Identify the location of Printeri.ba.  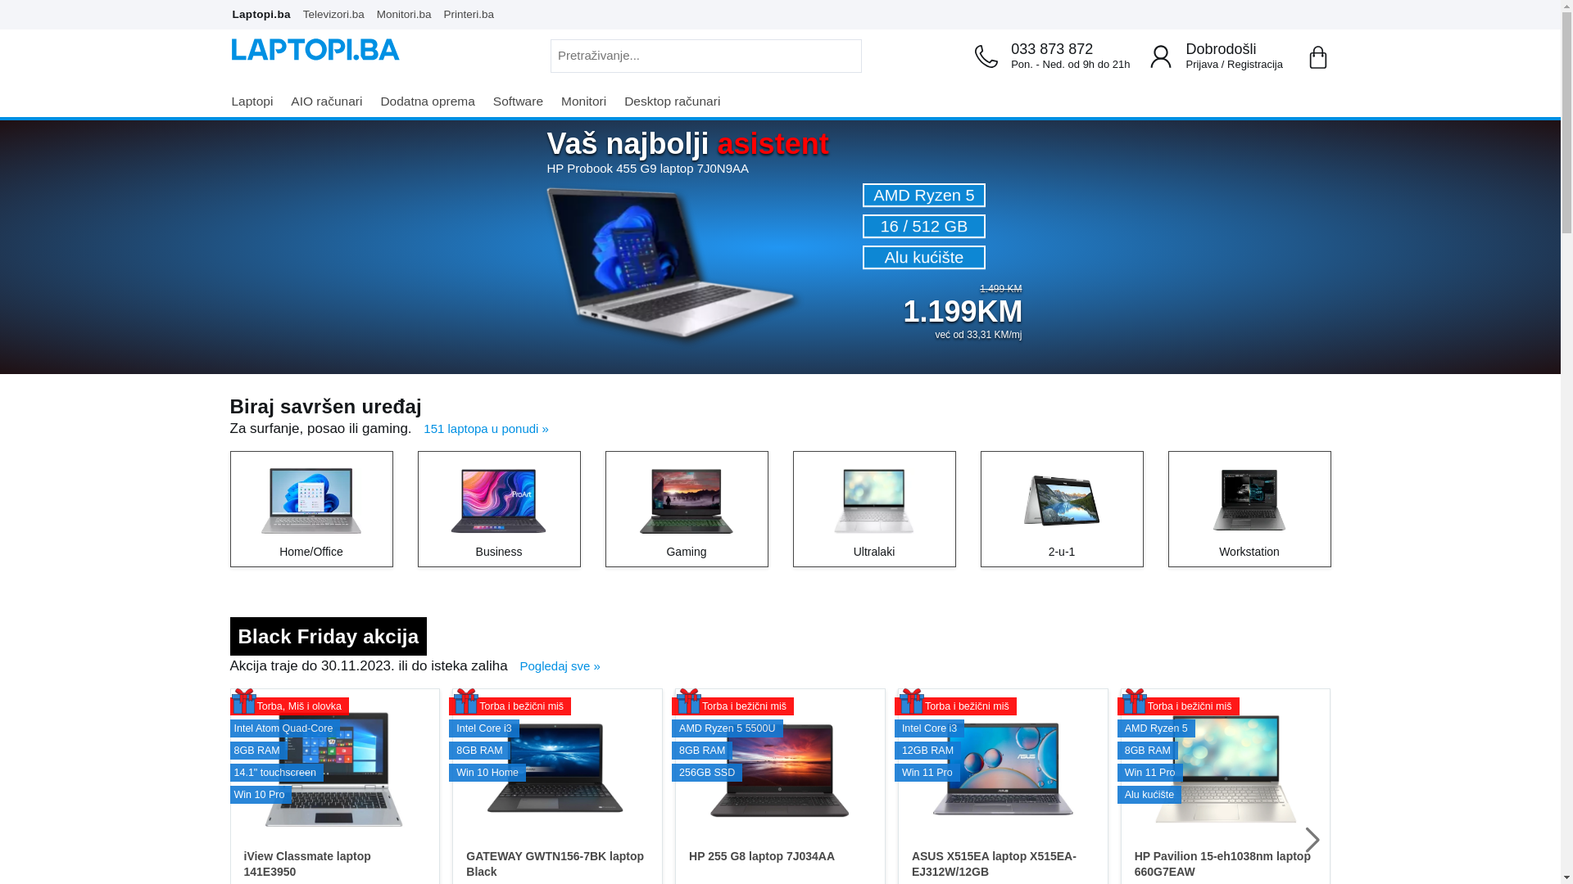
(474, 11).